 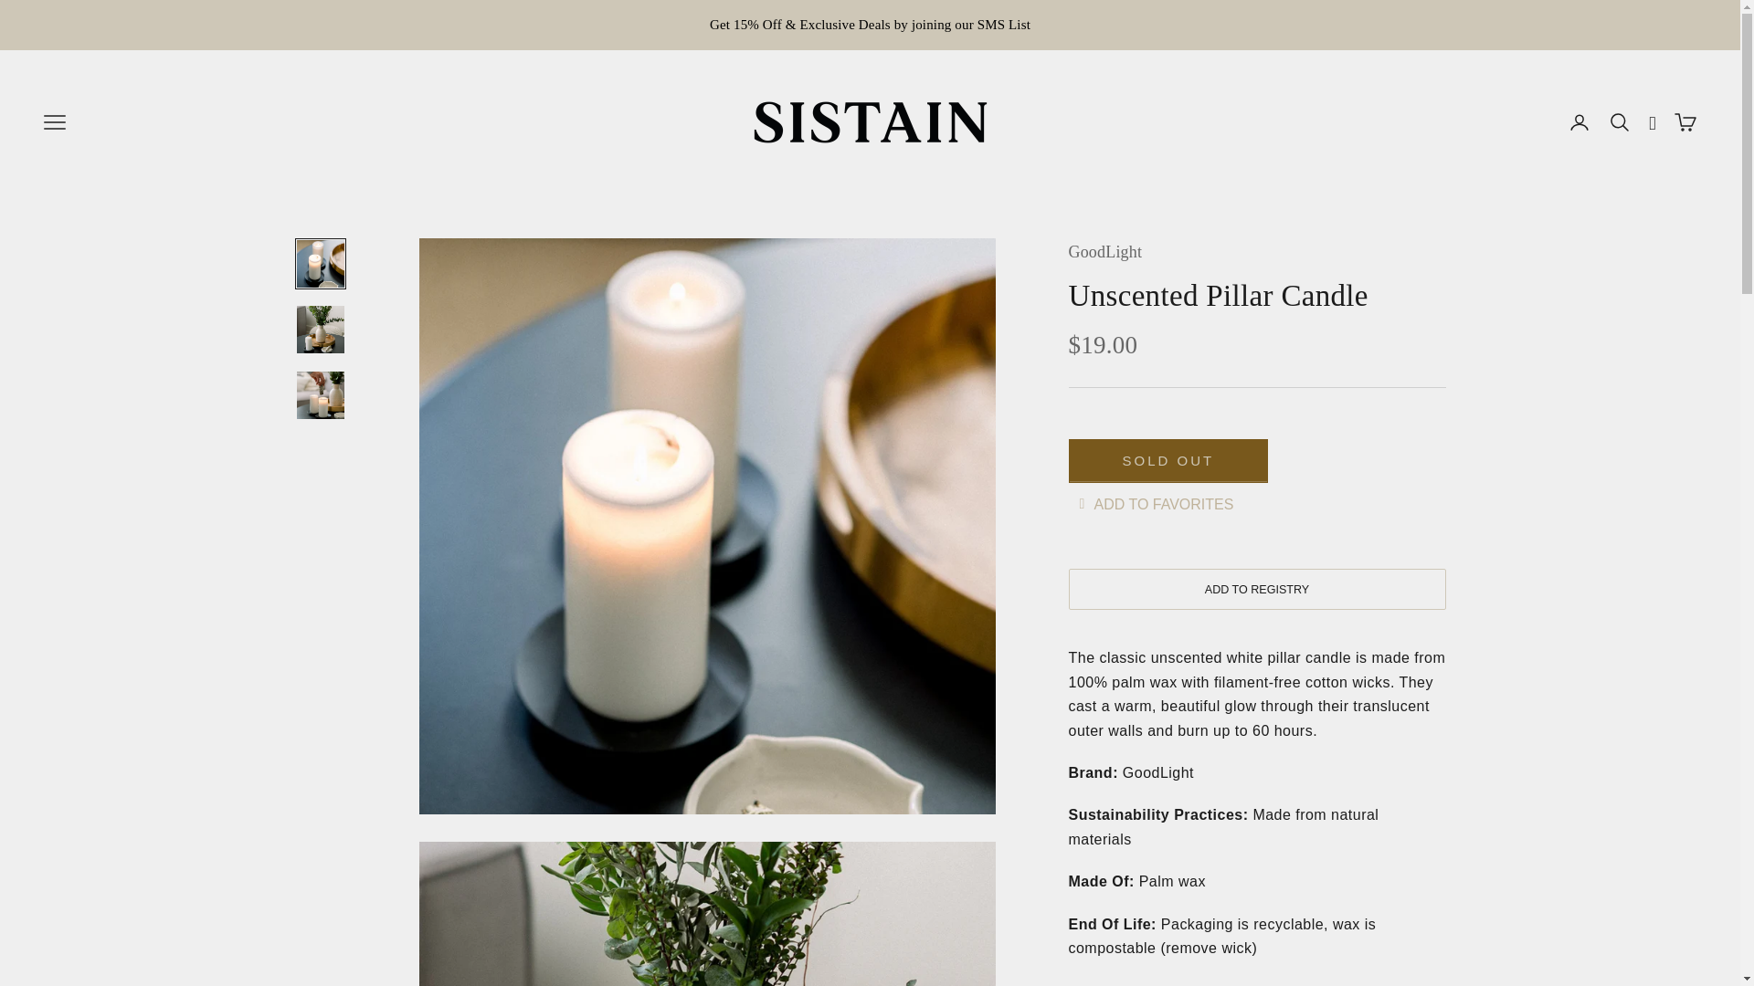 What do you see at coordinates (1685, 122) in the screenshot?
I see `Open cart` at bounding box center [1685, 122].